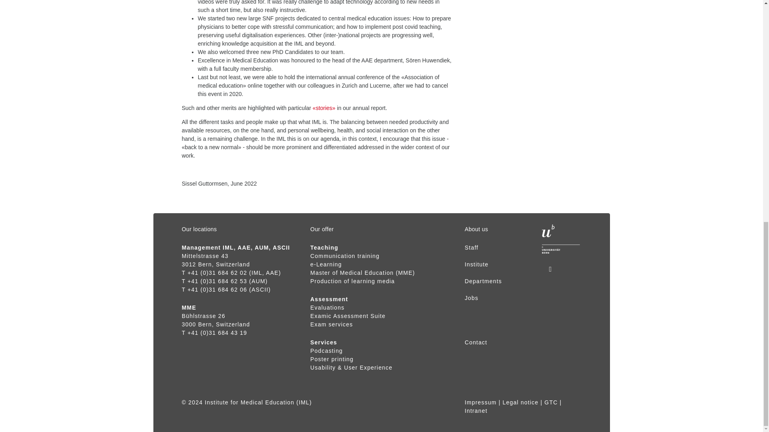 This screenshot has height=432, width=769. Describe the element at coordinates (205, 256) in the screenshot. I see `google maps` at that location.